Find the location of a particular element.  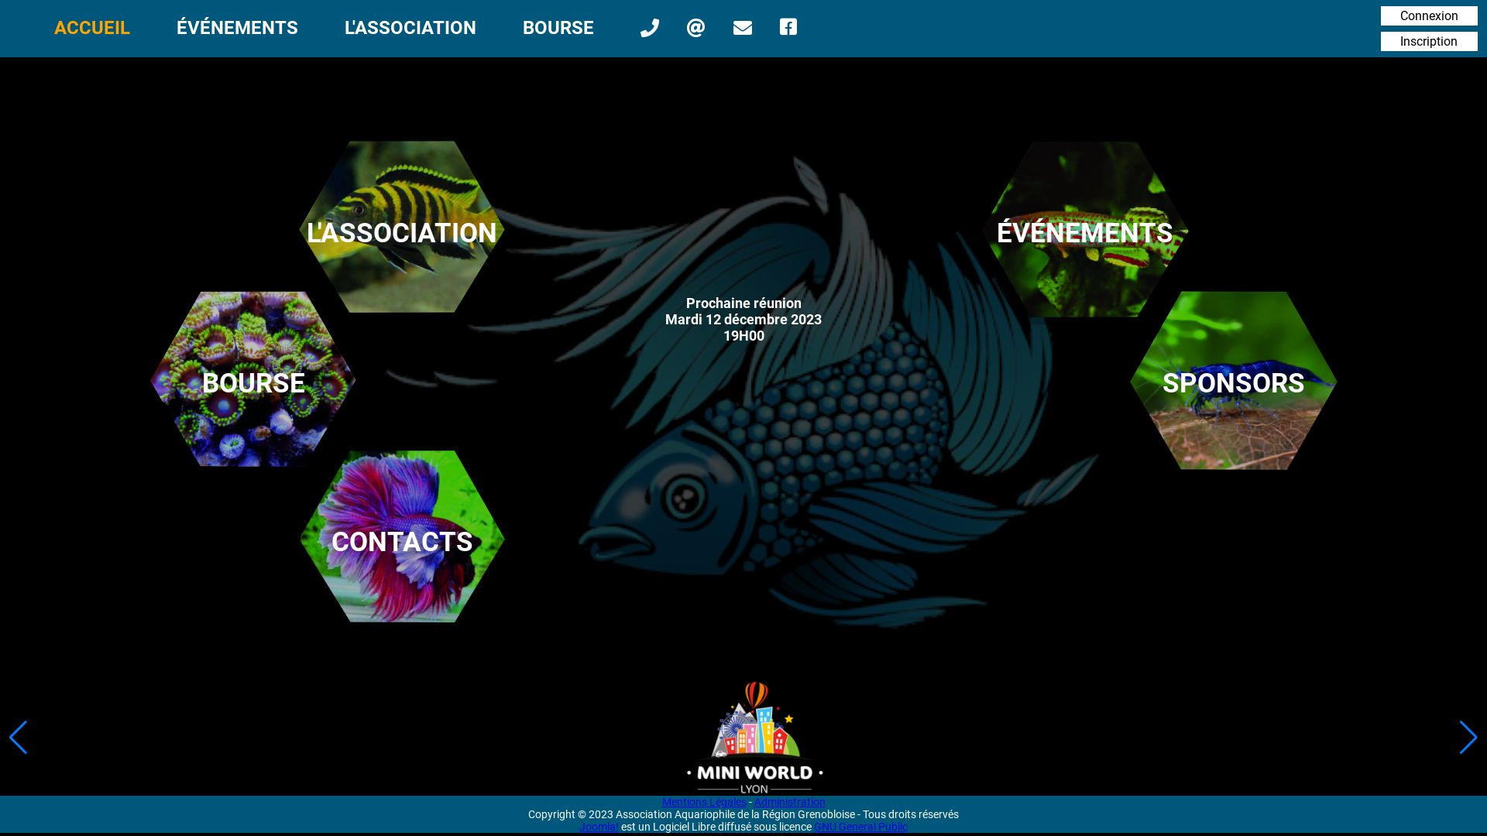

  is located at coordinates (745, 28).